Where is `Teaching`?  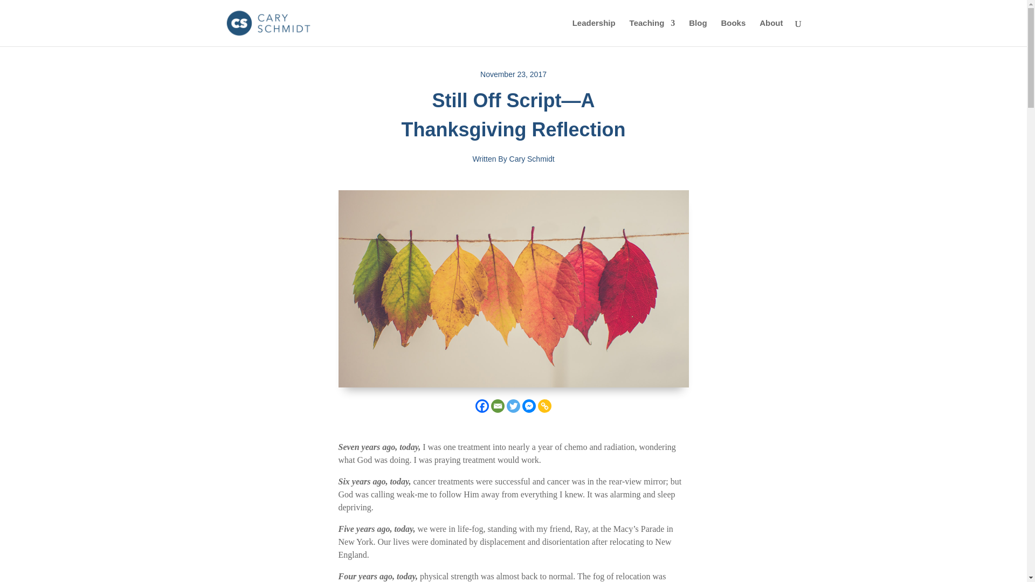 Teaching is located at coordinates (652, 32).